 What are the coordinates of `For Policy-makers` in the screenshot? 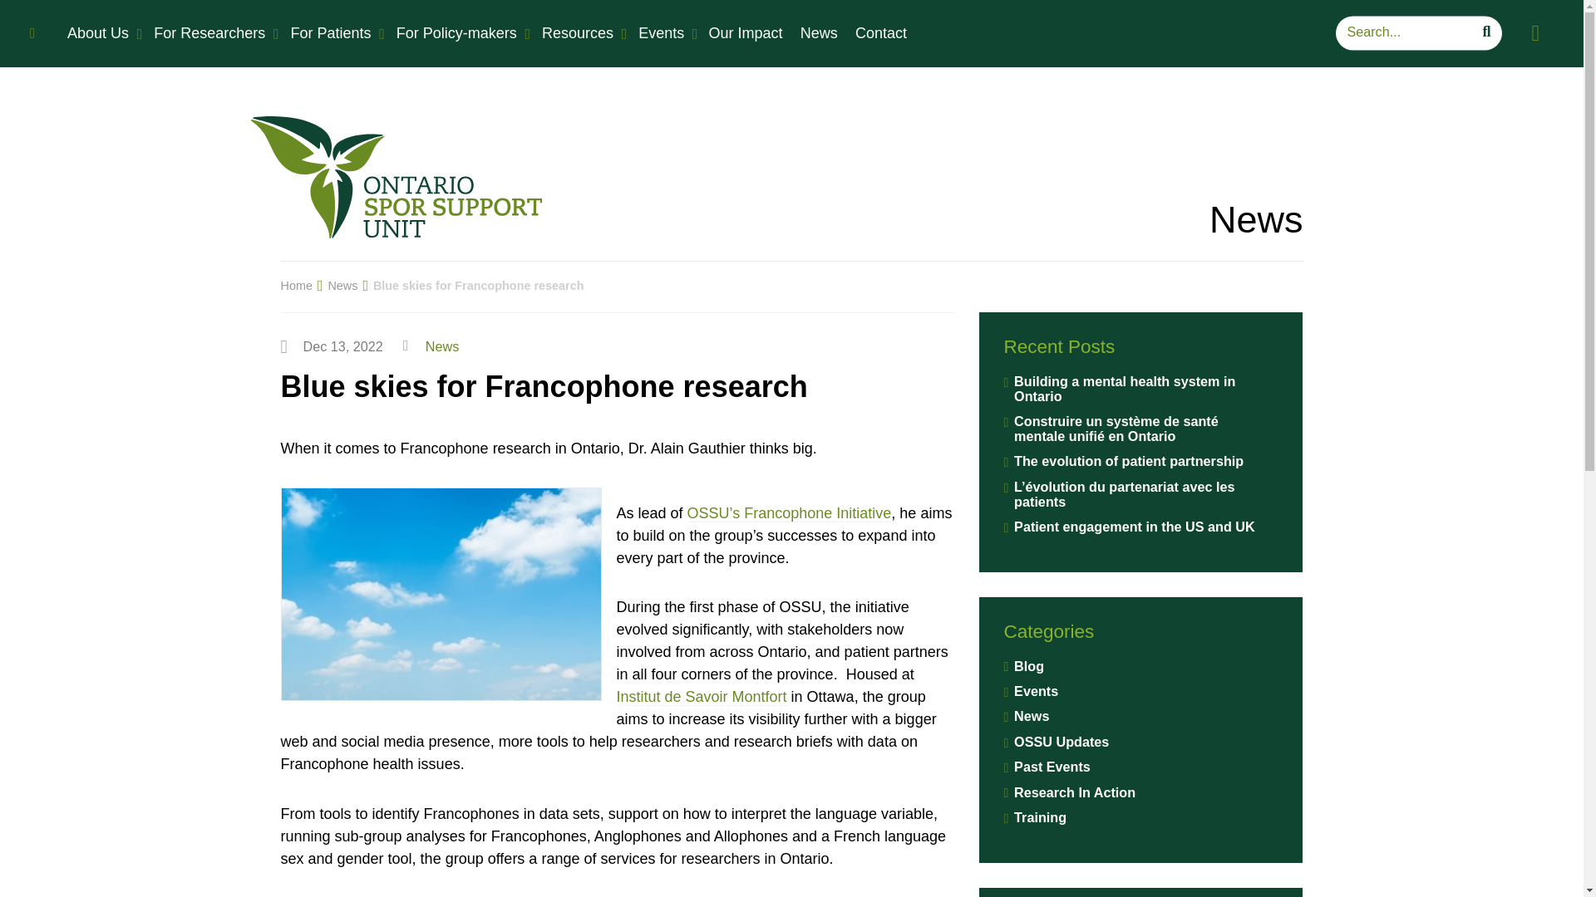 It's located at (459, 33).